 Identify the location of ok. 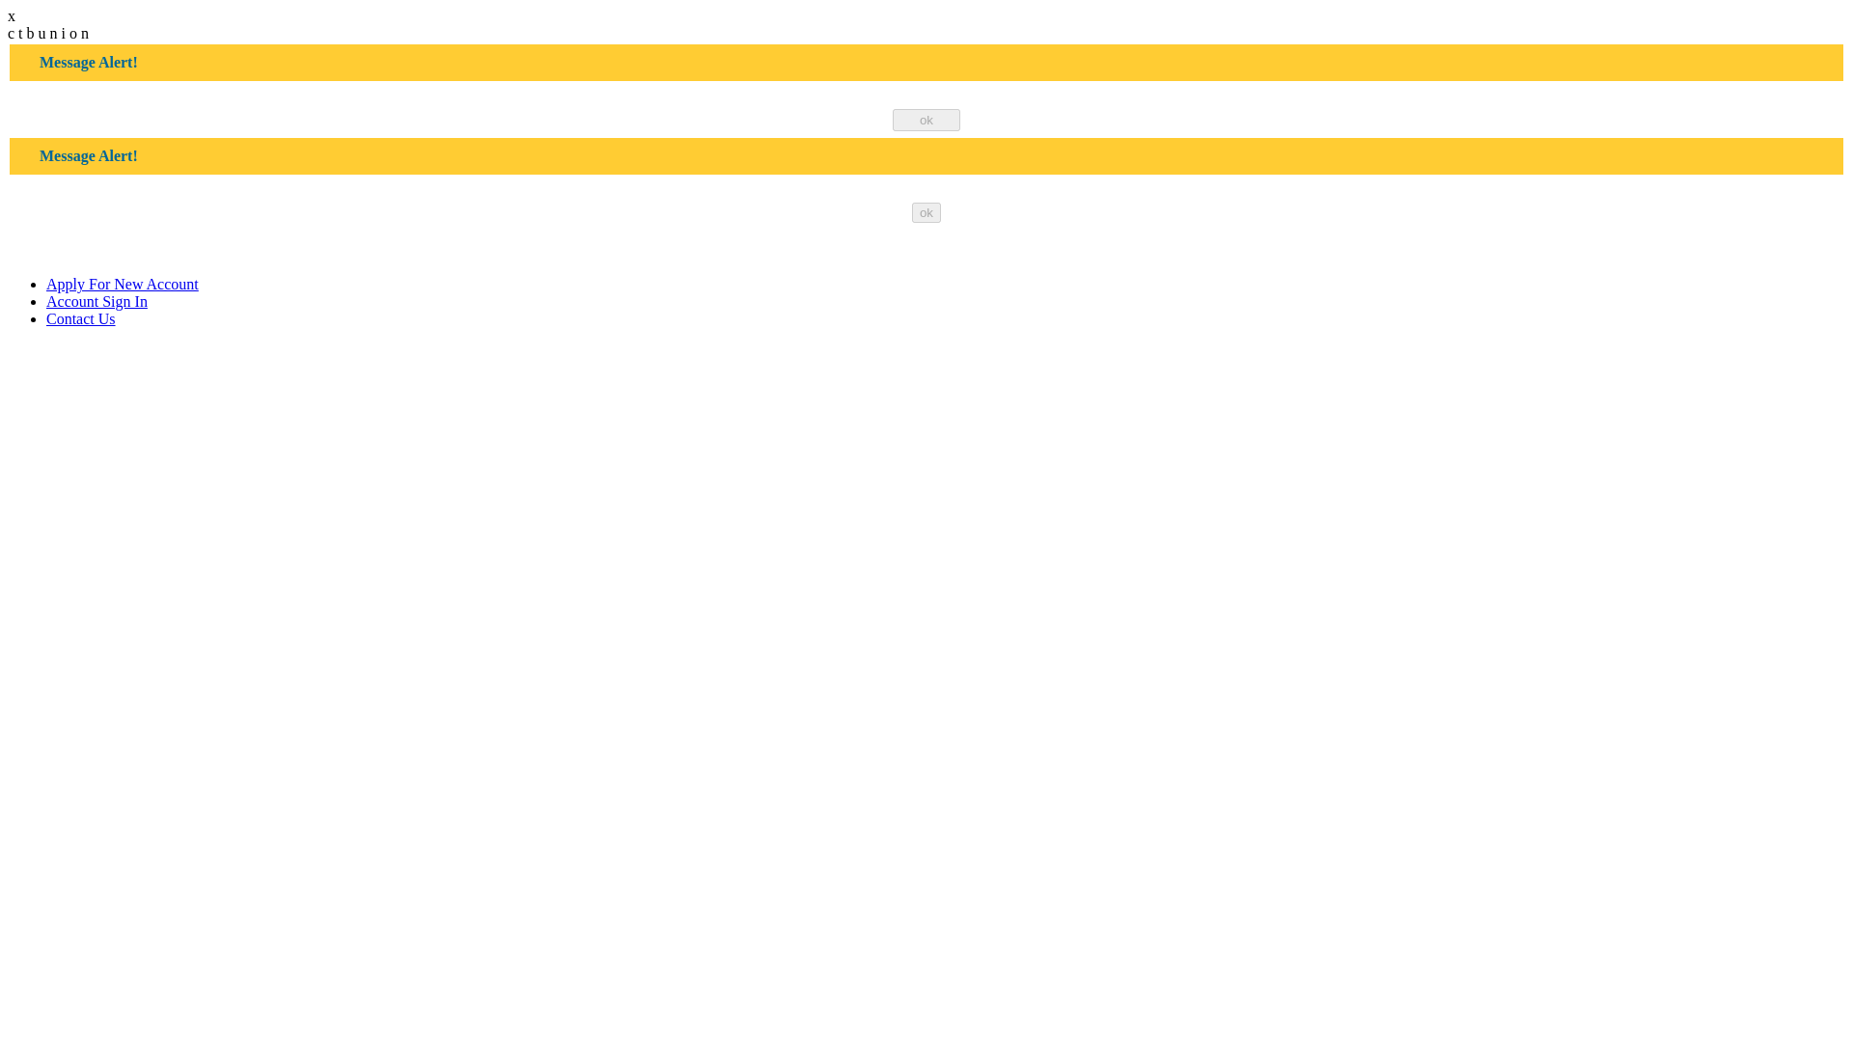
(926, 212).